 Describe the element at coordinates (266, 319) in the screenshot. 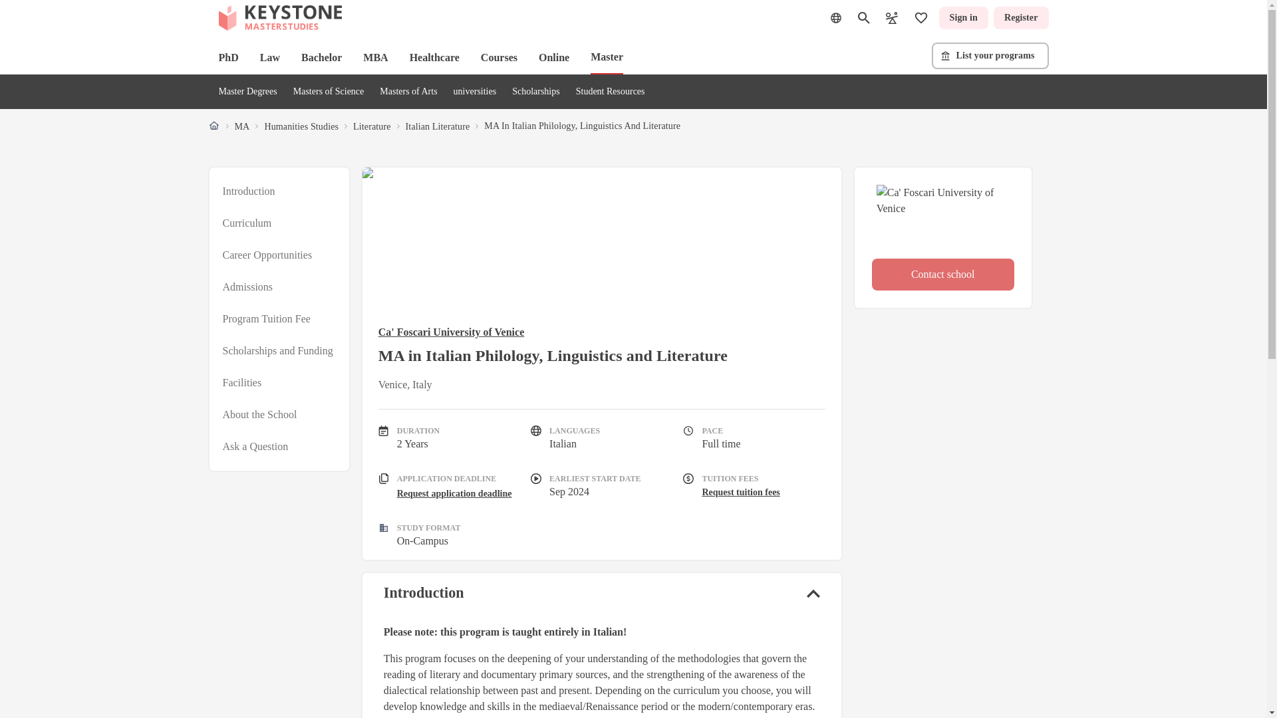

I see `Program Tuition Fee` at that location.